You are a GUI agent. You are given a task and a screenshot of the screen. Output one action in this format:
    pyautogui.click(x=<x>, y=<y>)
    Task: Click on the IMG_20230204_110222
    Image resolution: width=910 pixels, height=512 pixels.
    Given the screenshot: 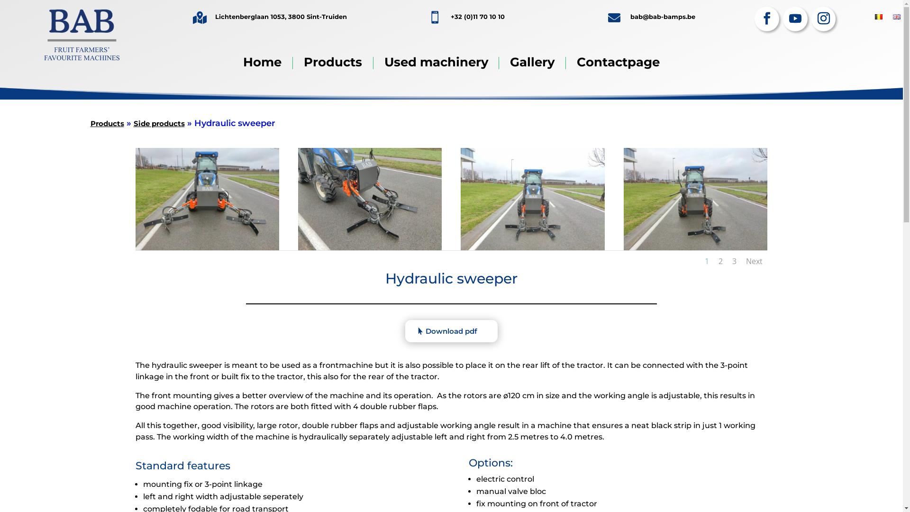 What is the action you would take?
    pyautogui.click(x=370, y=247)
    